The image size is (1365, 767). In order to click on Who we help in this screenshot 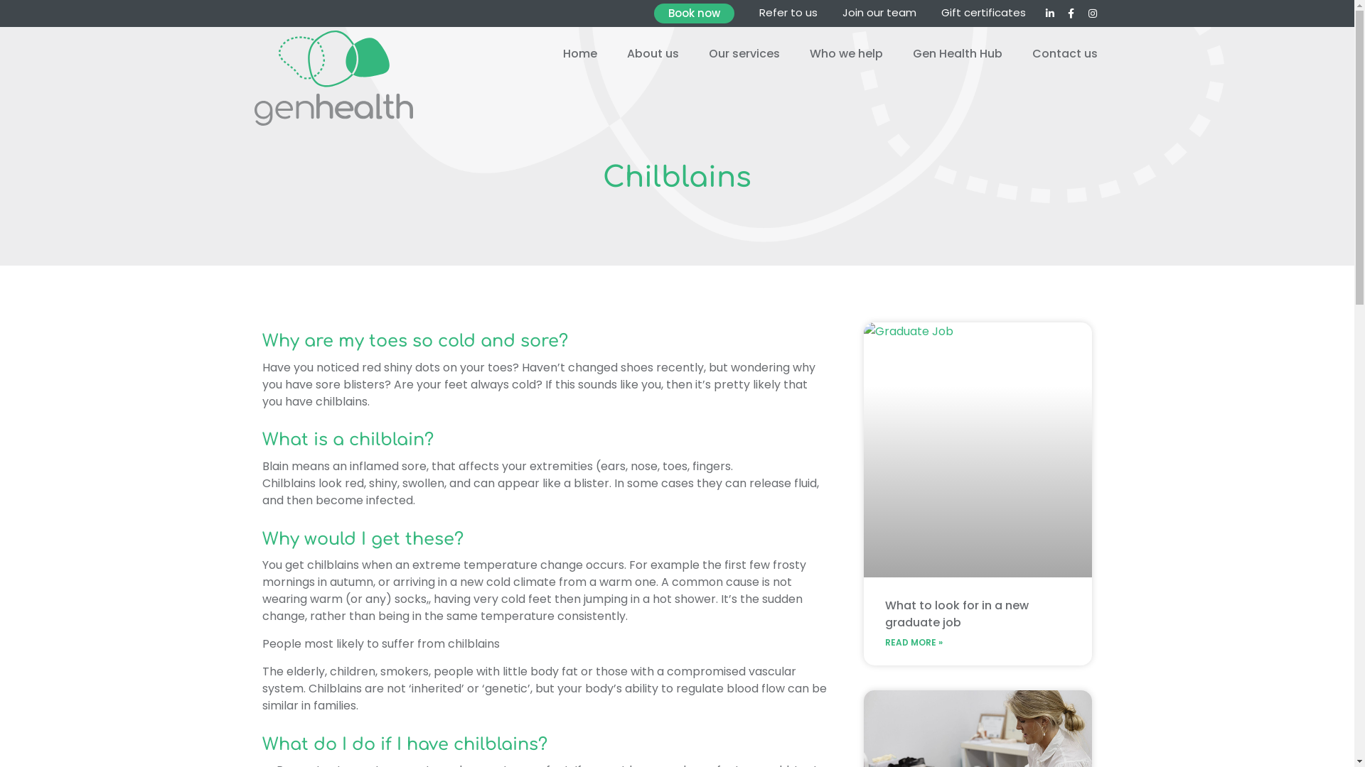, I will do `click(846, 54)`.